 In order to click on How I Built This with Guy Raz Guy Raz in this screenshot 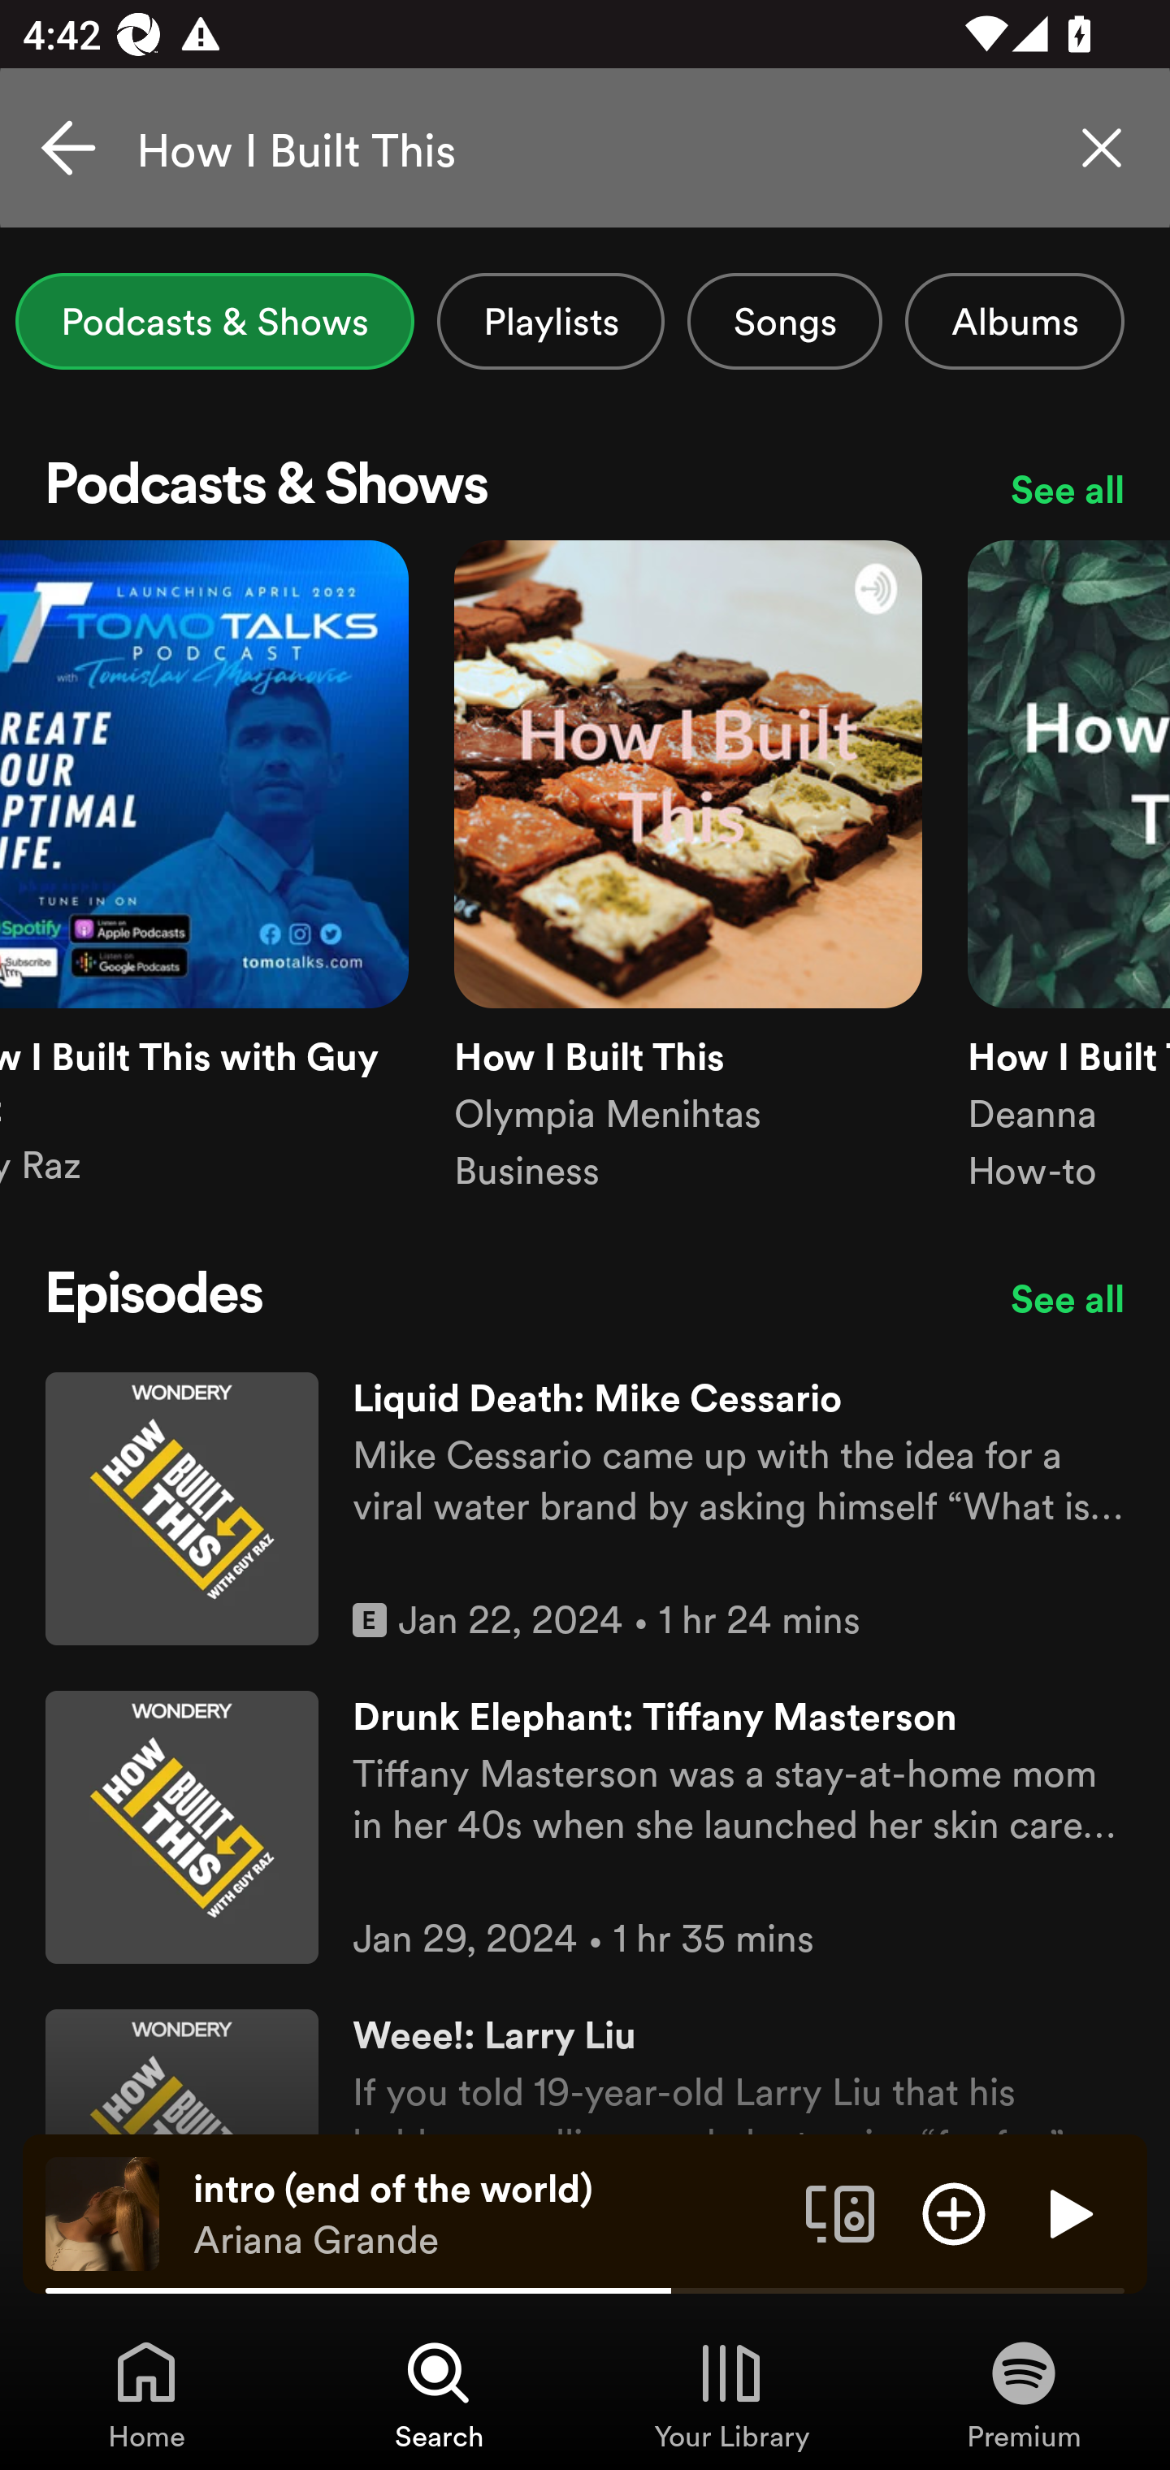, I will do `click(204, 894)`.